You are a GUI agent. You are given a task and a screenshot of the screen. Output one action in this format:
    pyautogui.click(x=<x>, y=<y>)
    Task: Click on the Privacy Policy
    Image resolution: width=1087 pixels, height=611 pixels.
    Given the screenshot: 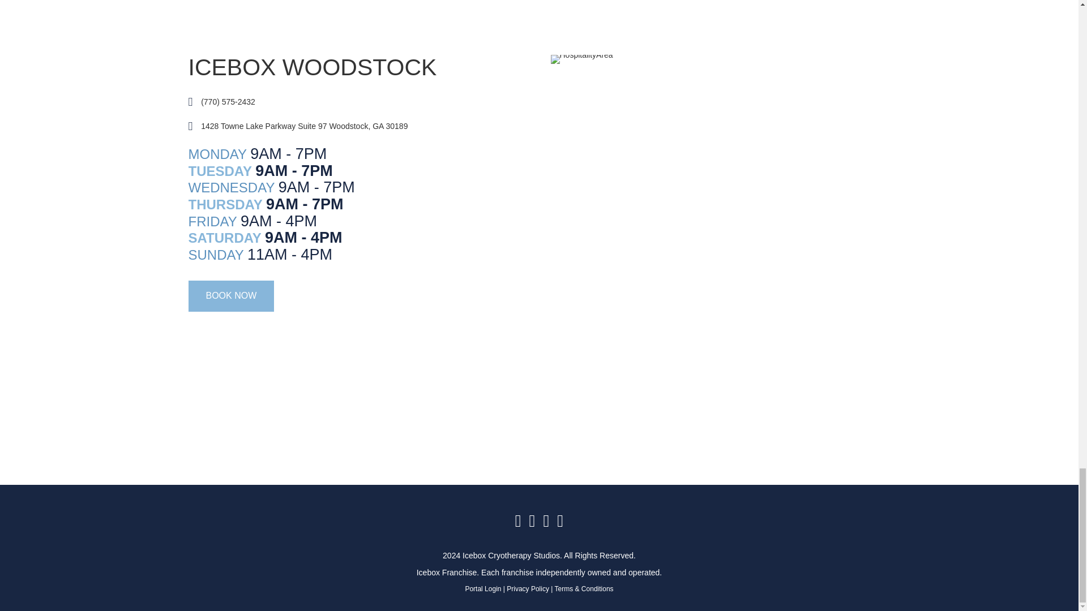 What is the action you would take?
    pyautogui.click(x=528, y=588)
    